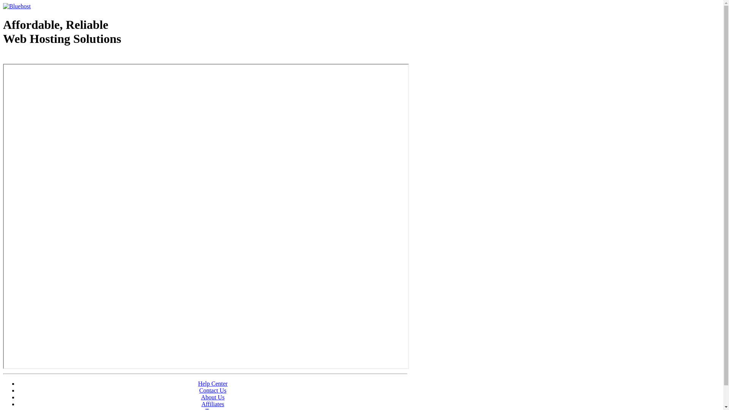  What do you see at coordinates (47, 58) in the screenshot?
I see `Web Hosting - courtesy of www.bluehost.com` at bounding box center [47, 58].